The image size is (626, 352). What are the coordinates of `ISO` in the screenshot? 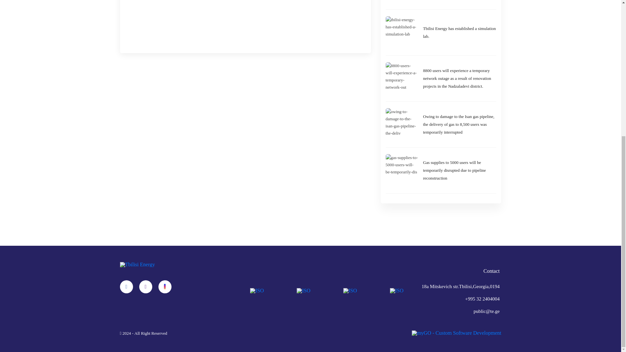 It's located at (397, 290).